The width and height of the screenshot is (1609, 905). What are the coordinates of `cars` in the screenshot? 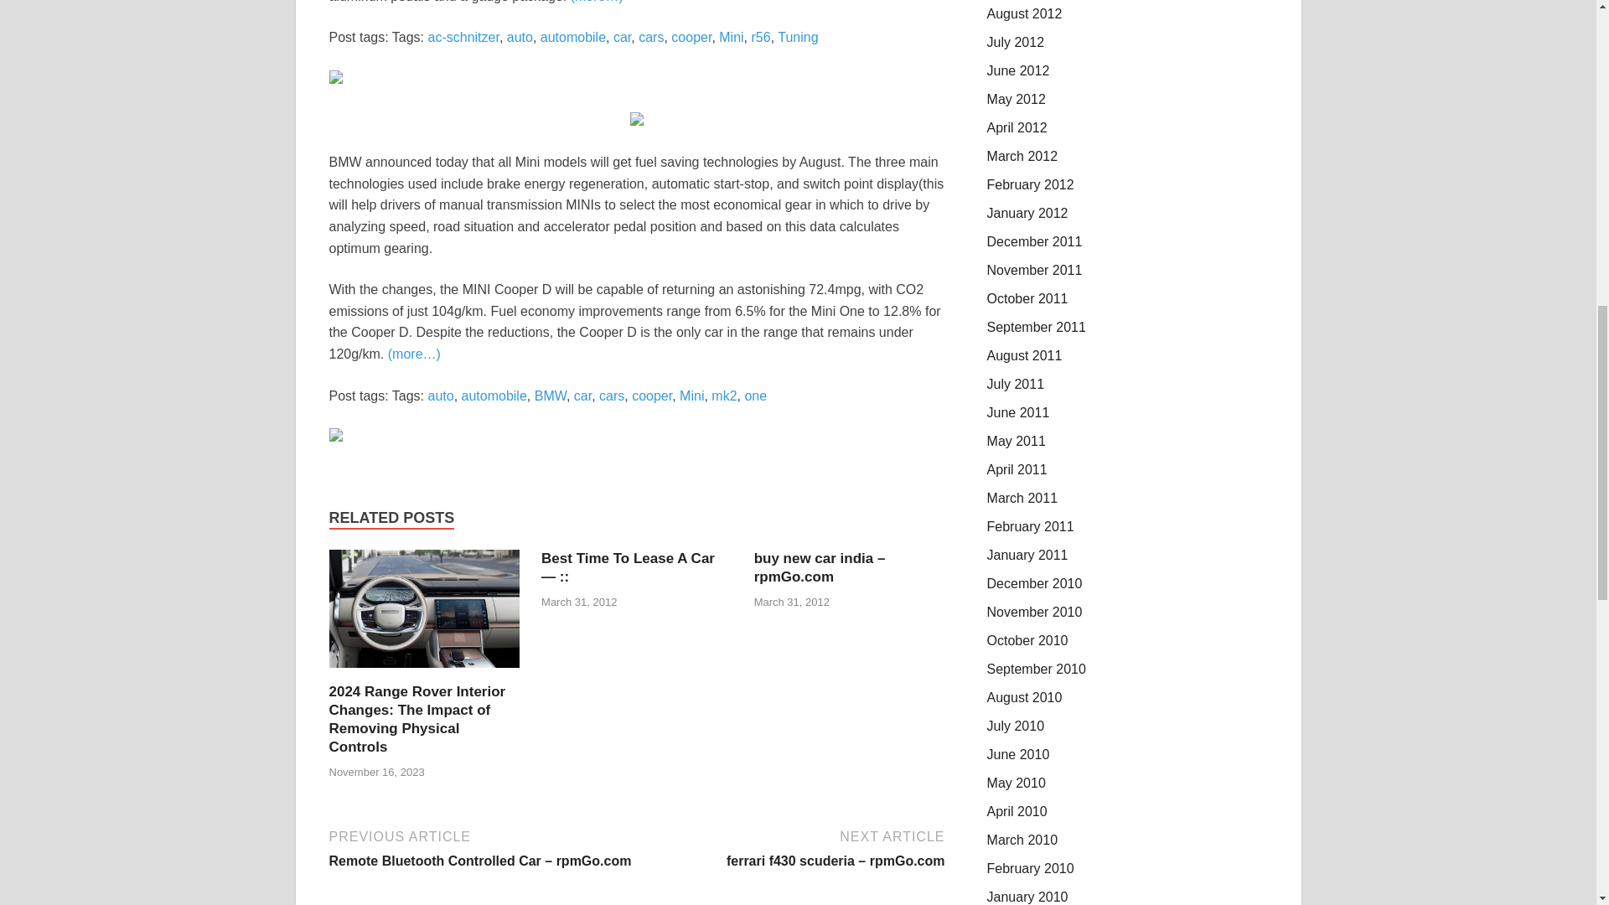 It's located at (650, 37).